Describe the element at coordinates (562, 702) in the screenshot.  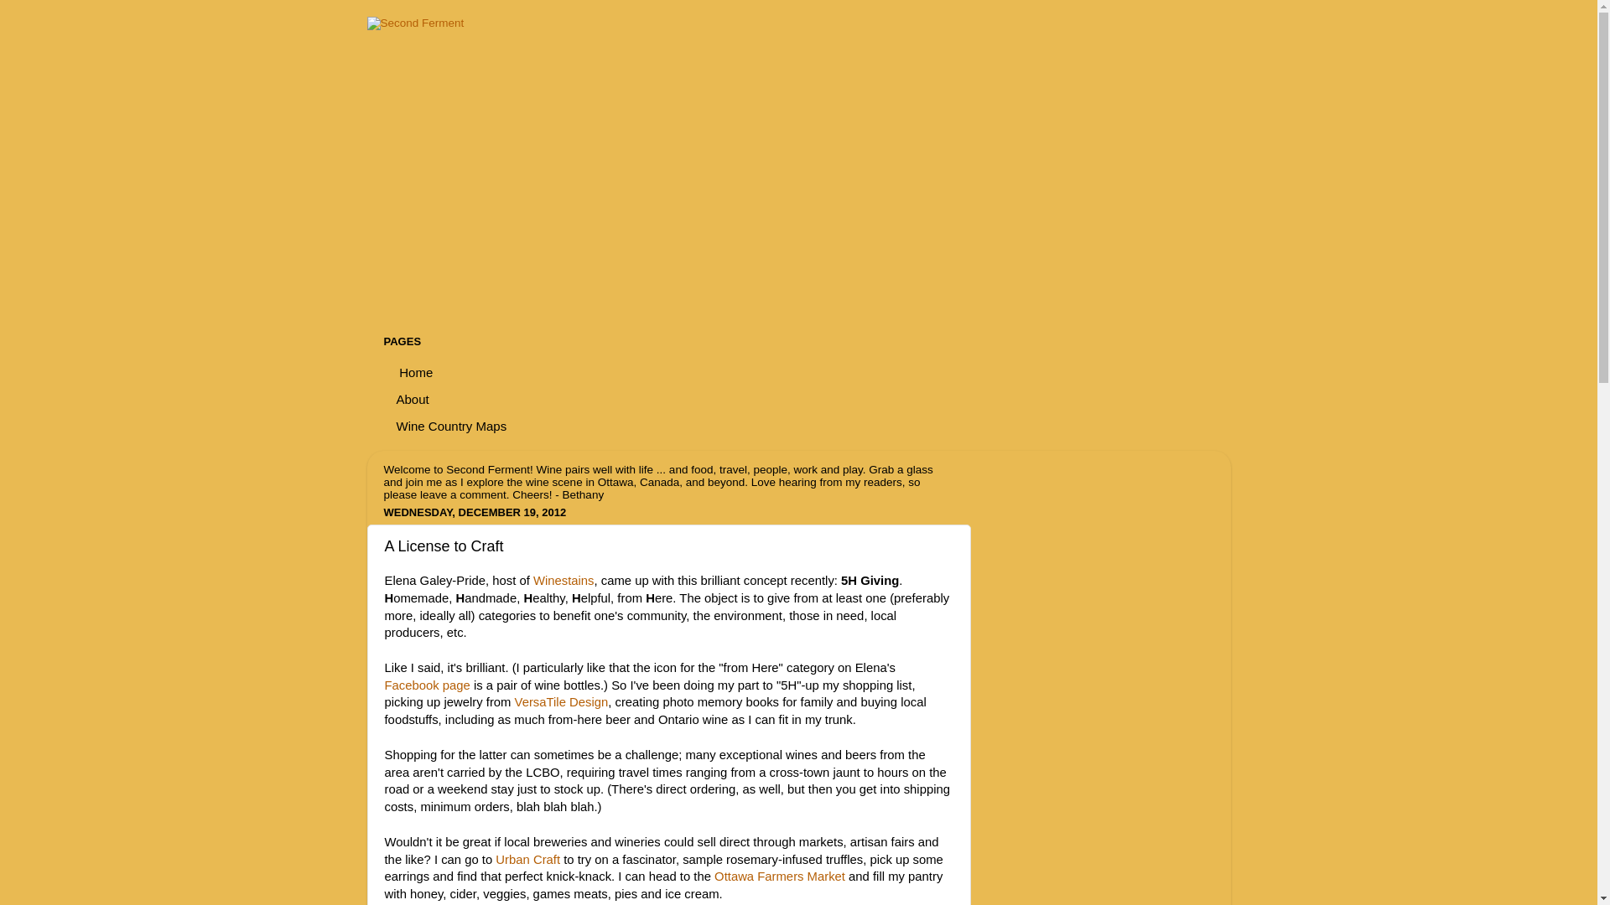
I see `VersaTile Design` at that location.